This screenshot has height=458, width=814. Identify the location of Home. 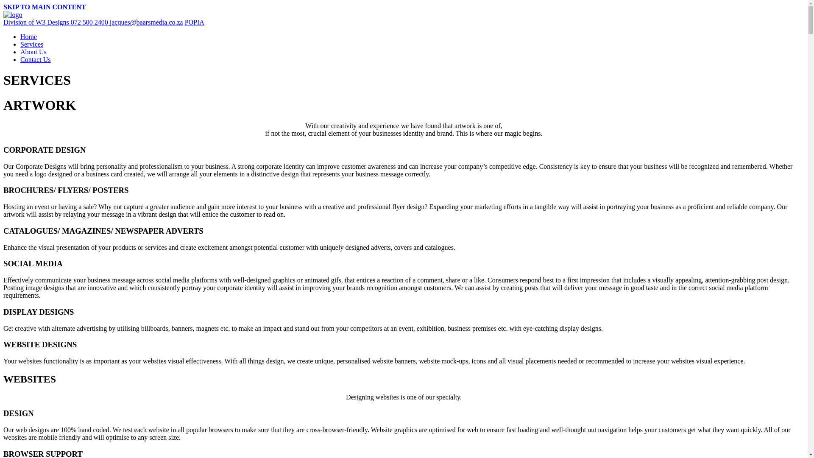
(28, 36).